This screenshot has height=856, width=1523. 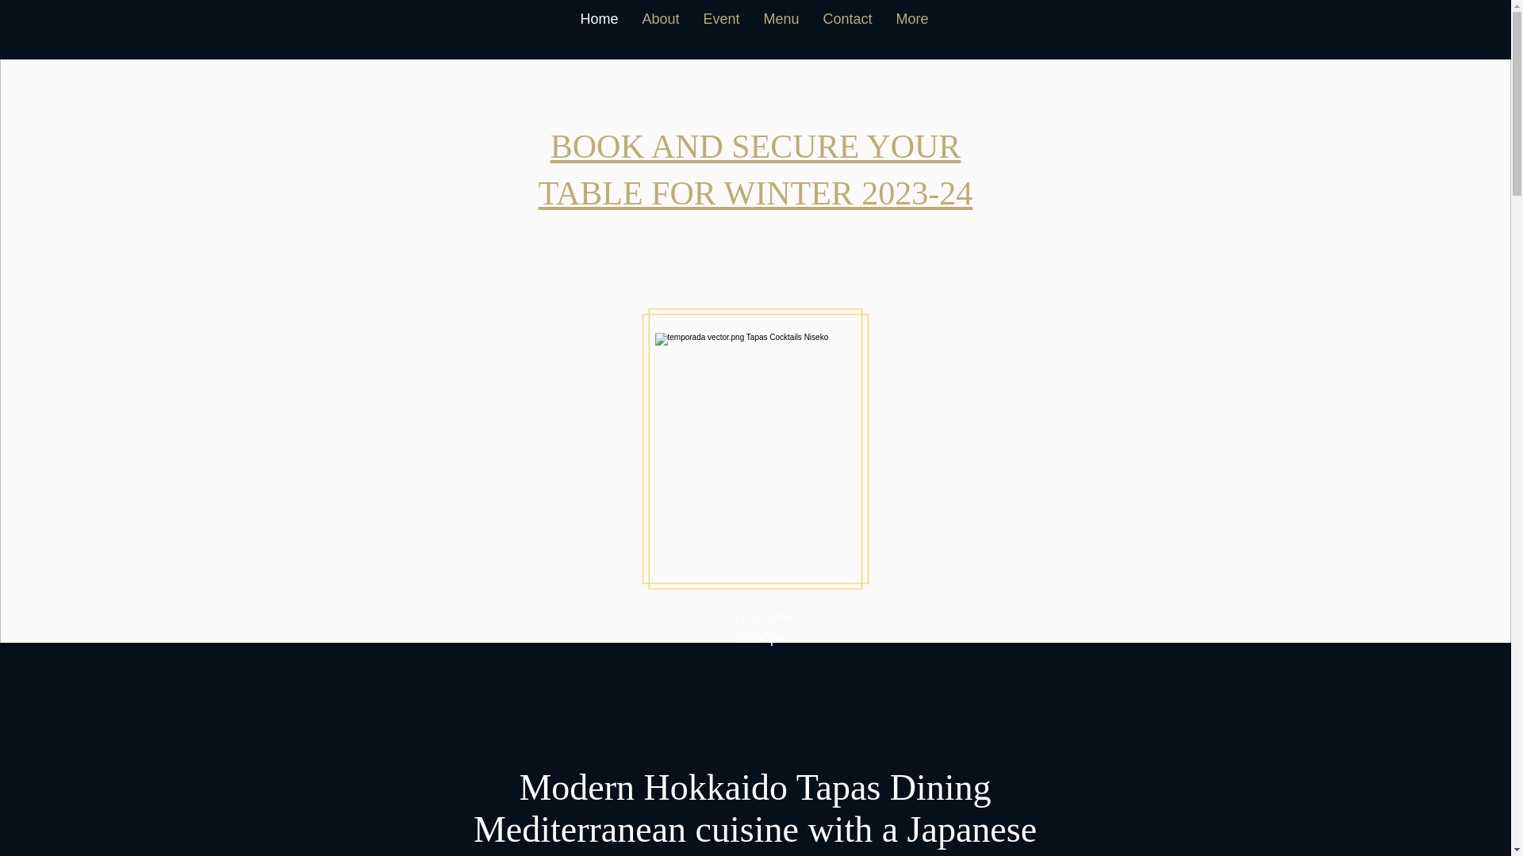 I want to click on About, so click(x=660, y=29).